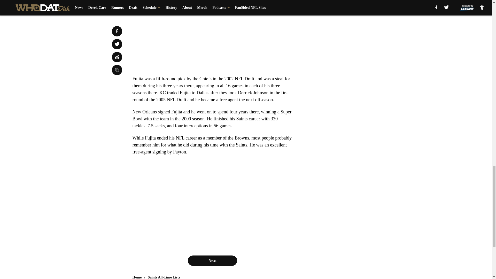 The image size is (496, 279). Describe the element at coordinates (164, 277) in the screenshot. I see `Saints All-Time Lists` at that location.